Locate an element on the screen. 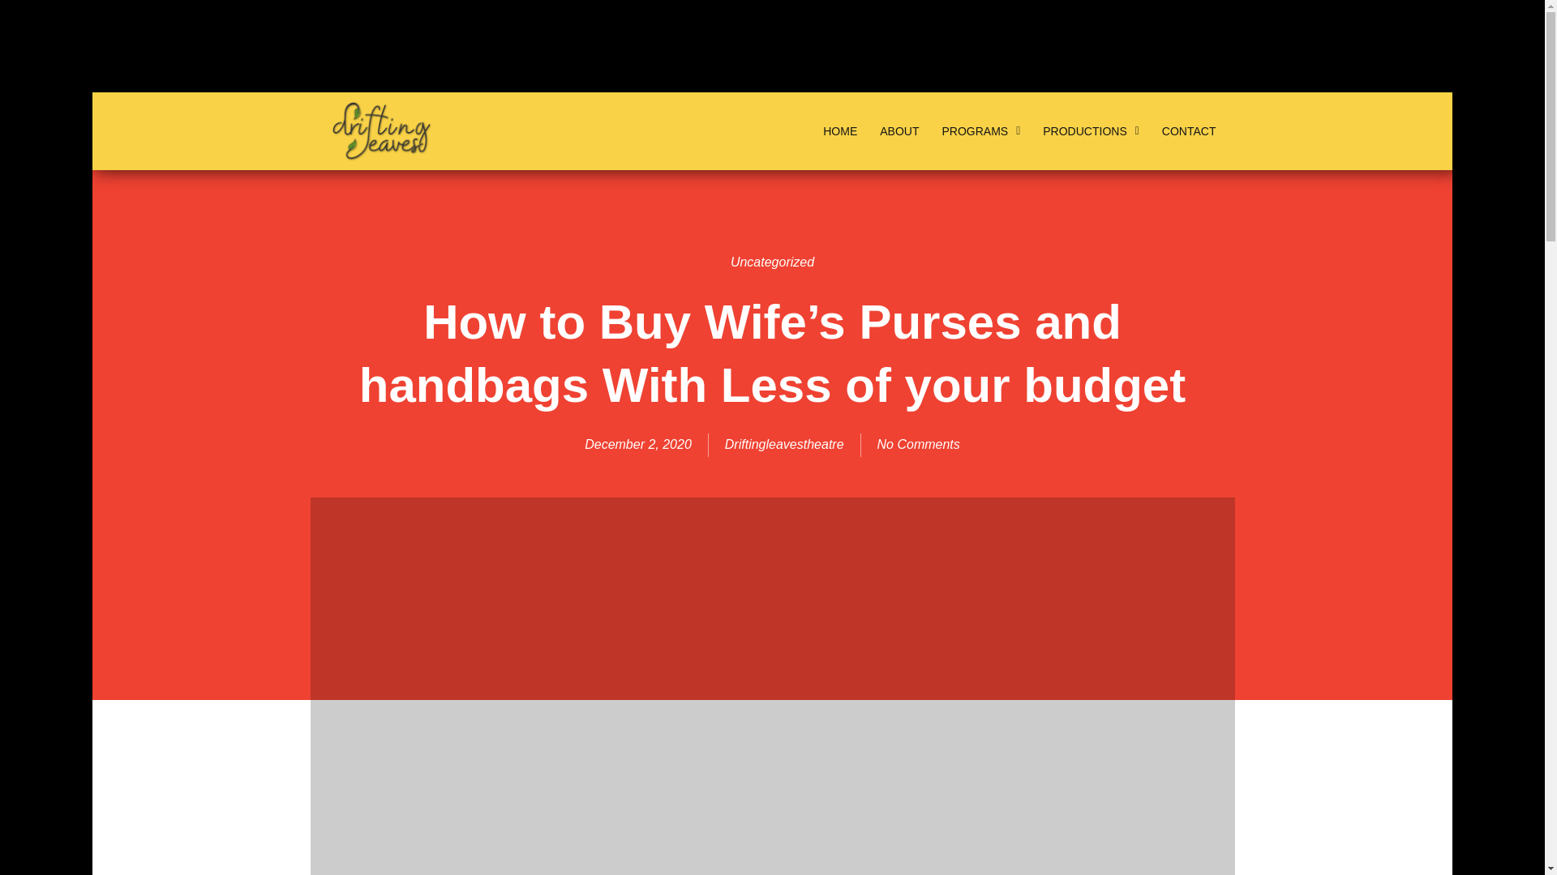 Image resolution: width=1557 pixels, height=875 pixels. Driftingleavestheatre is located at coordinates (784, 444).